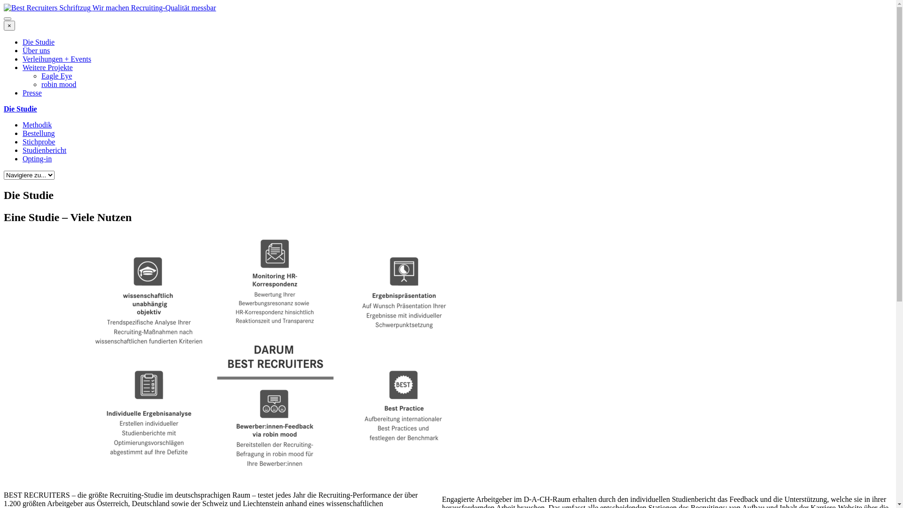 This screenshot has width=903, height=508. What do you see at coordinates (32, 93) in the screenshot?
I see `Presse` at bounding box center [32, 93].